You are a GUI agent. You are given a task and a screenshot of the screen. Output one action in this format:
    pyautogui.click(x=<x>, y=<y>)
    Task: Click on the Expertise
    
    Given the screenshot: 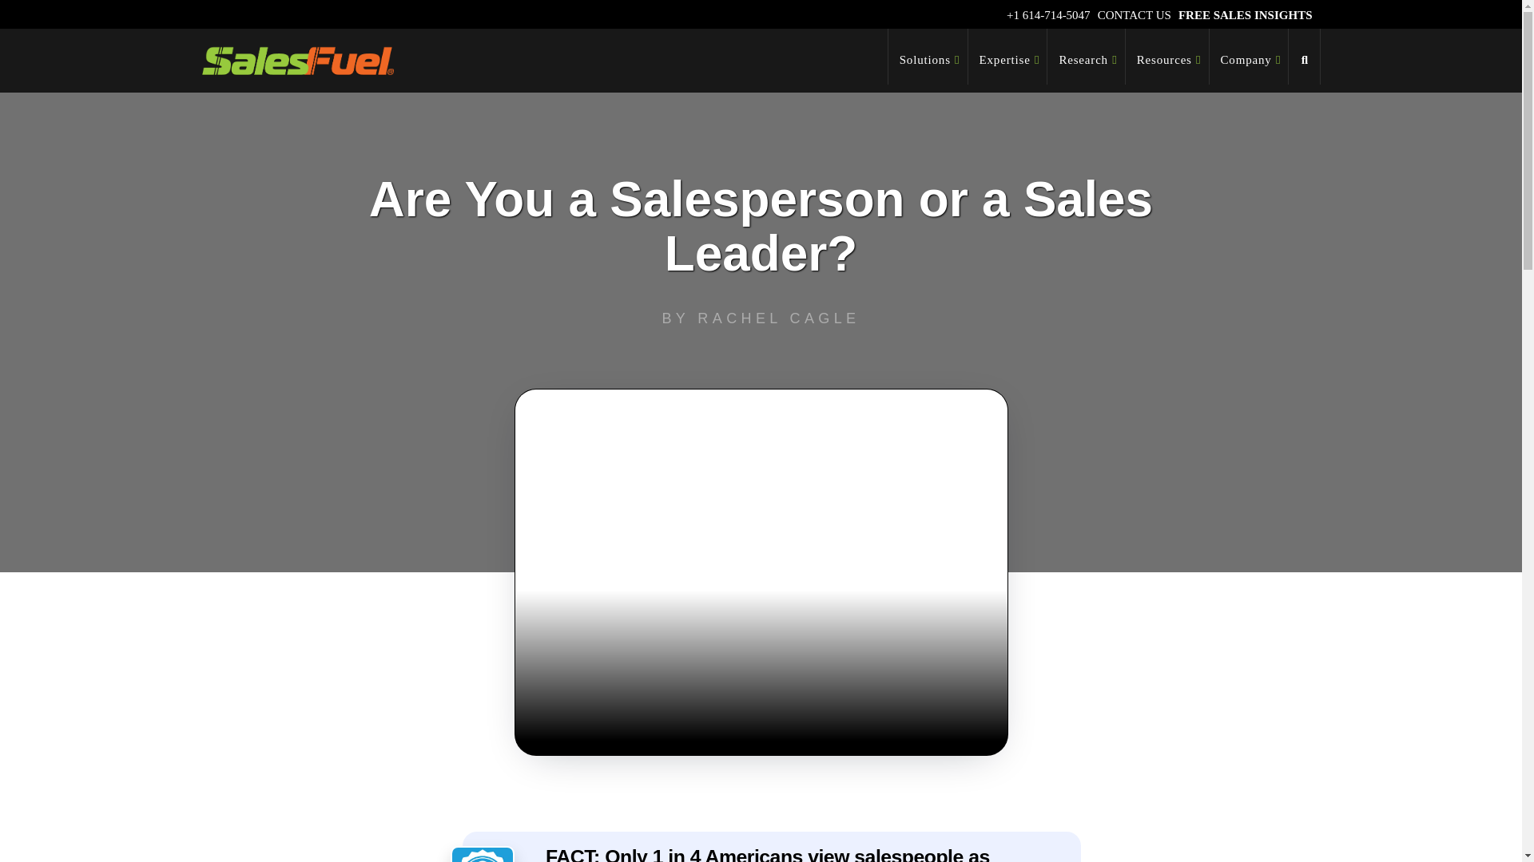 What is the action you would take?
    pyautogui.click(x=1007, y=56)
    